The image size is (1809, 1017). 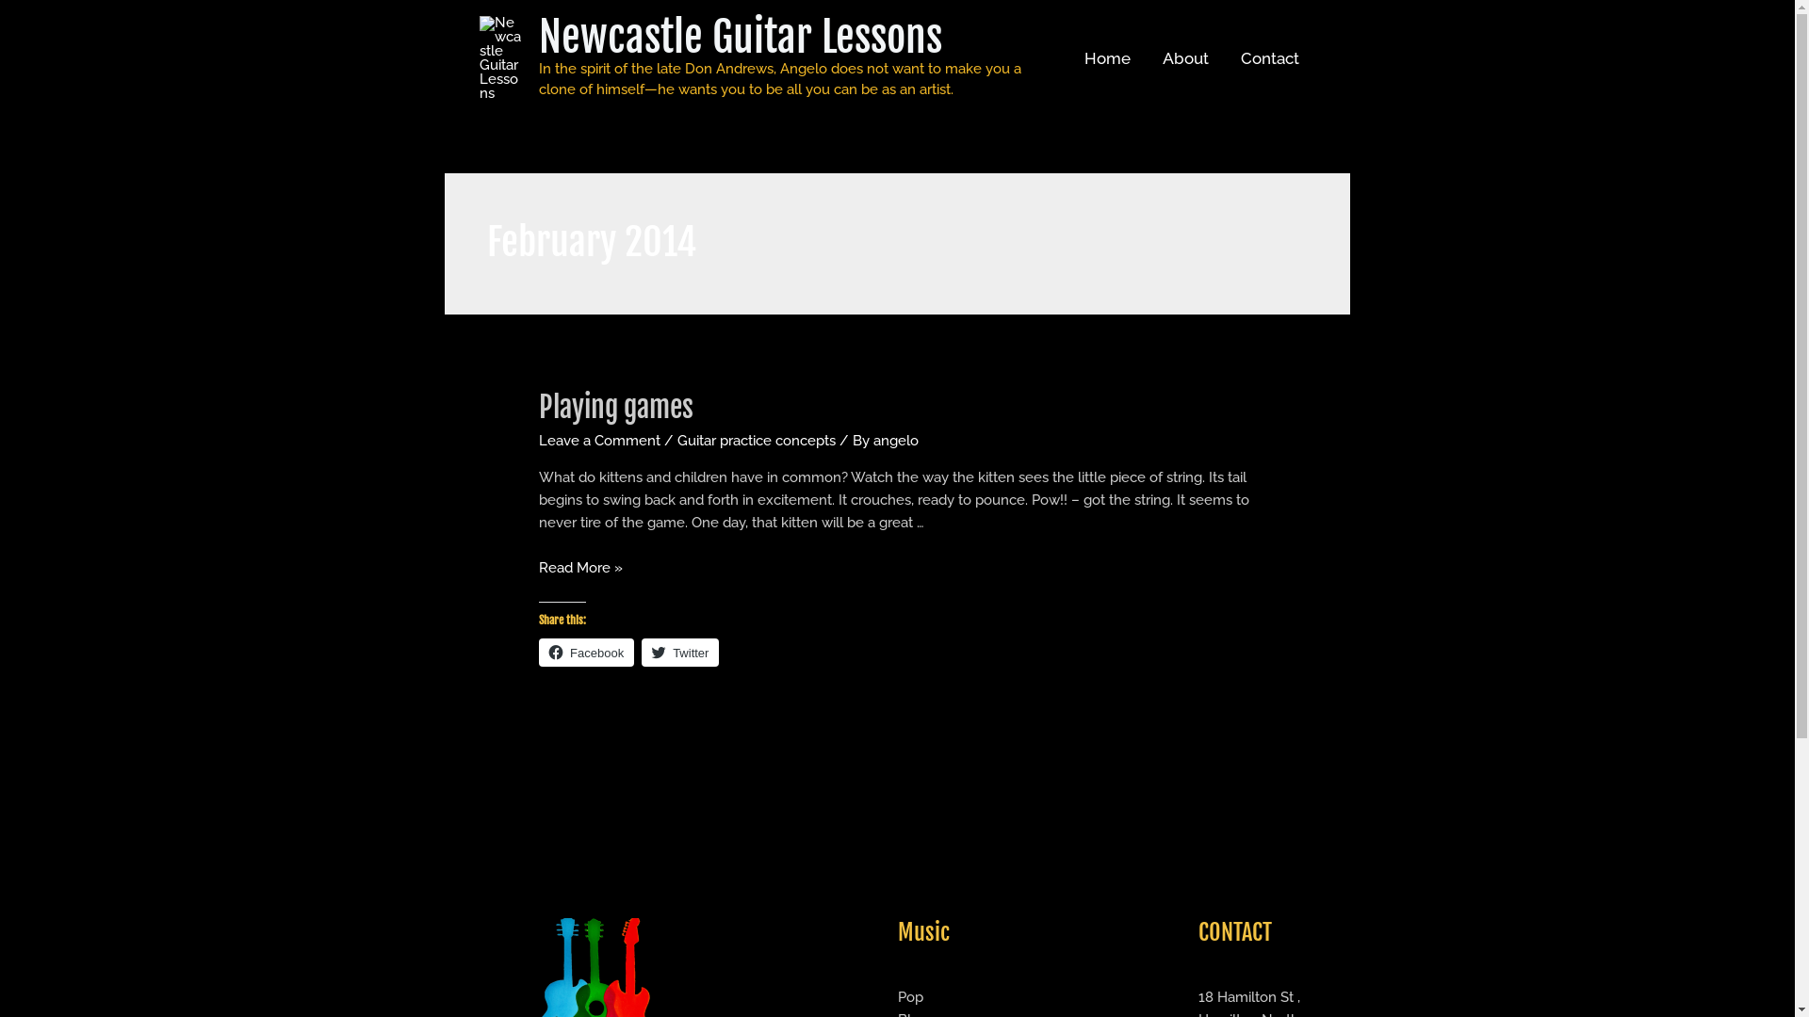 I want to click on Contact, so click(x=1270, y=58).